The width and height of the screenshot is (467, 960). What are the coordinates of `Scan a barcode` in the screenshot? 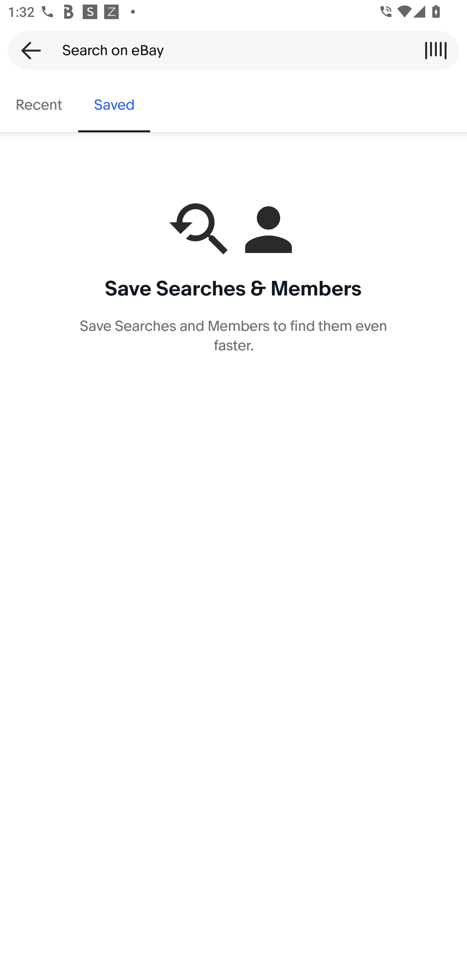 It's located at (436, 50).